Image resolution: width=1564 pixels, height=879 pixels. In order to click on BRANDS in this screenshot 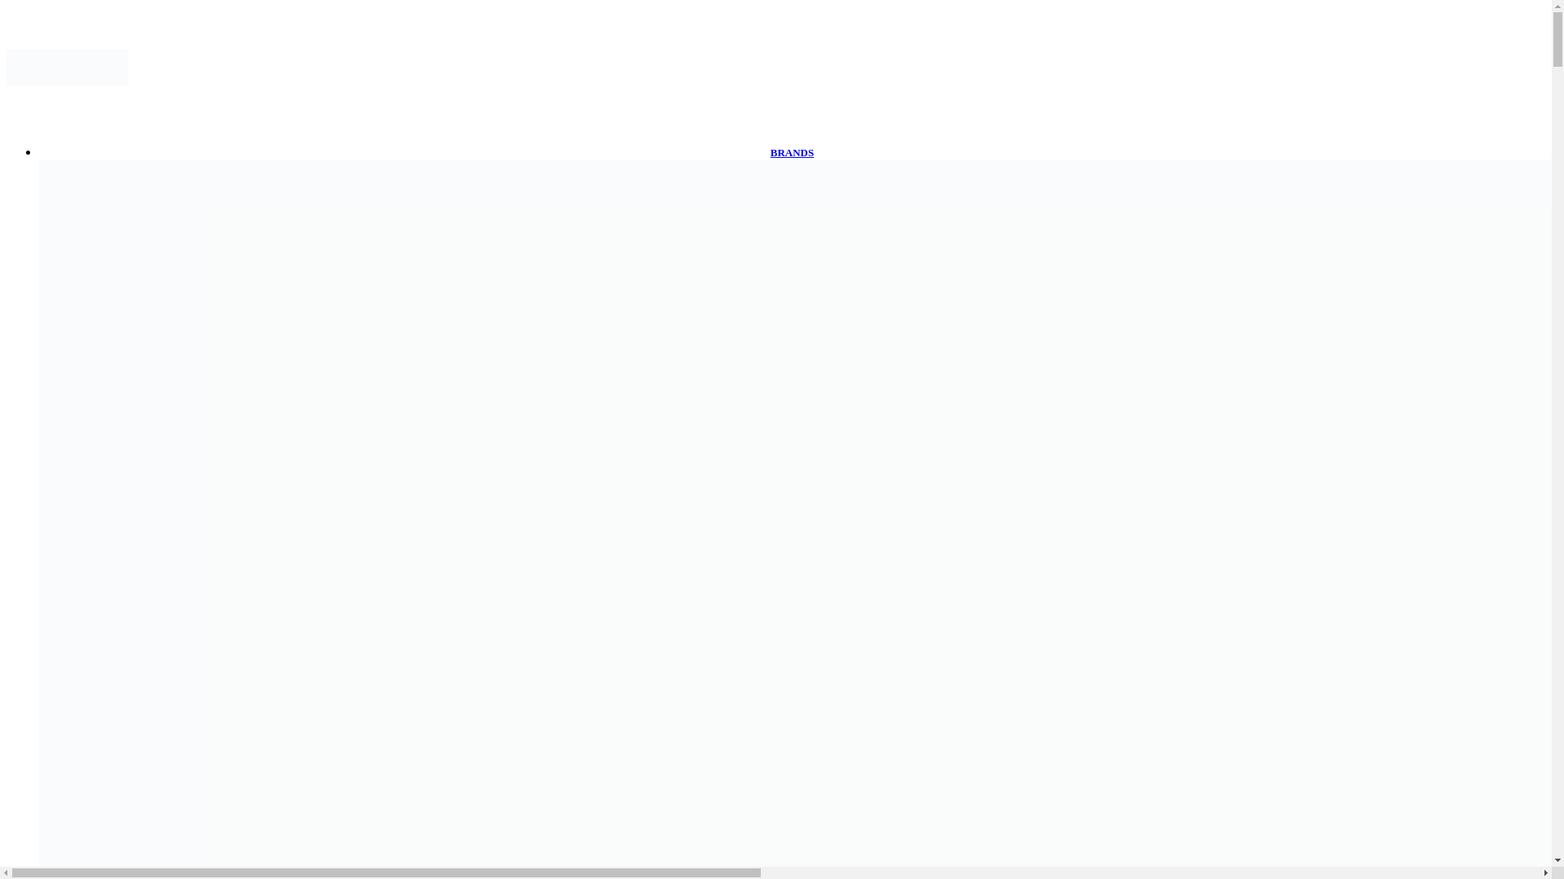, I will do `click(792, 153)`.